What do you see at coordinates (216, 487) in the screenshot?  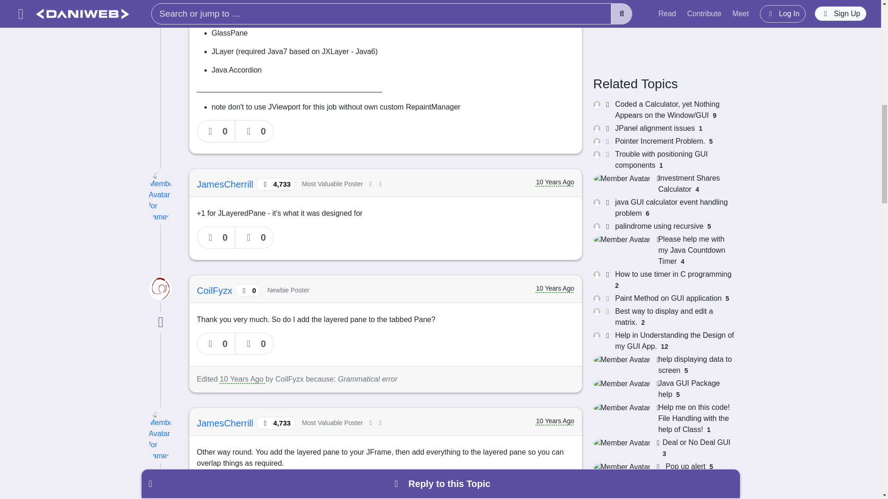 I see `0` at bounding box center [216, 487].